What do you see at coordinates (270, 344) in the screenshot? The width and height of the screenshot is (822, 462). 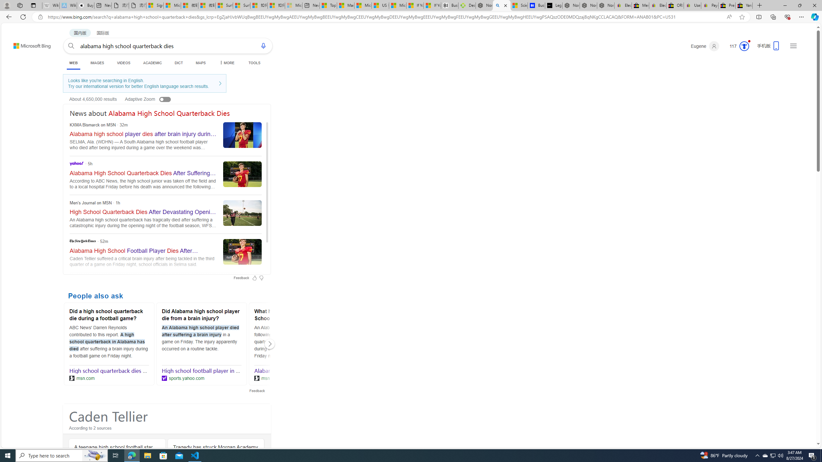 I see `Click to scroll right` at bounding box center [270, 344].